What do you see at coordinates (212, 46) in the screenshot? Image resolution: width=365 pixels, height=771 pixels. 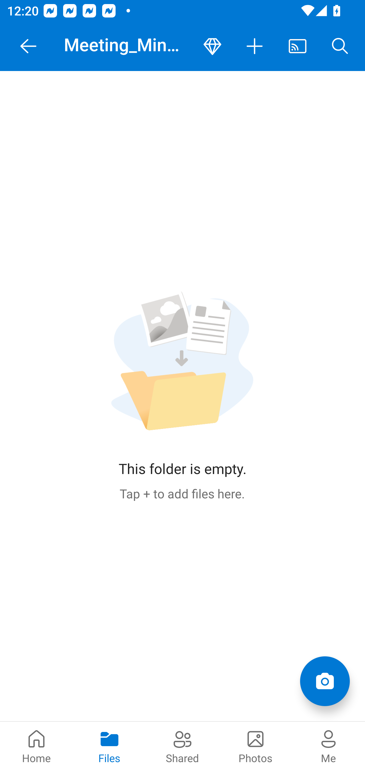 I see `Premium button` at bounding box center [212, 46].